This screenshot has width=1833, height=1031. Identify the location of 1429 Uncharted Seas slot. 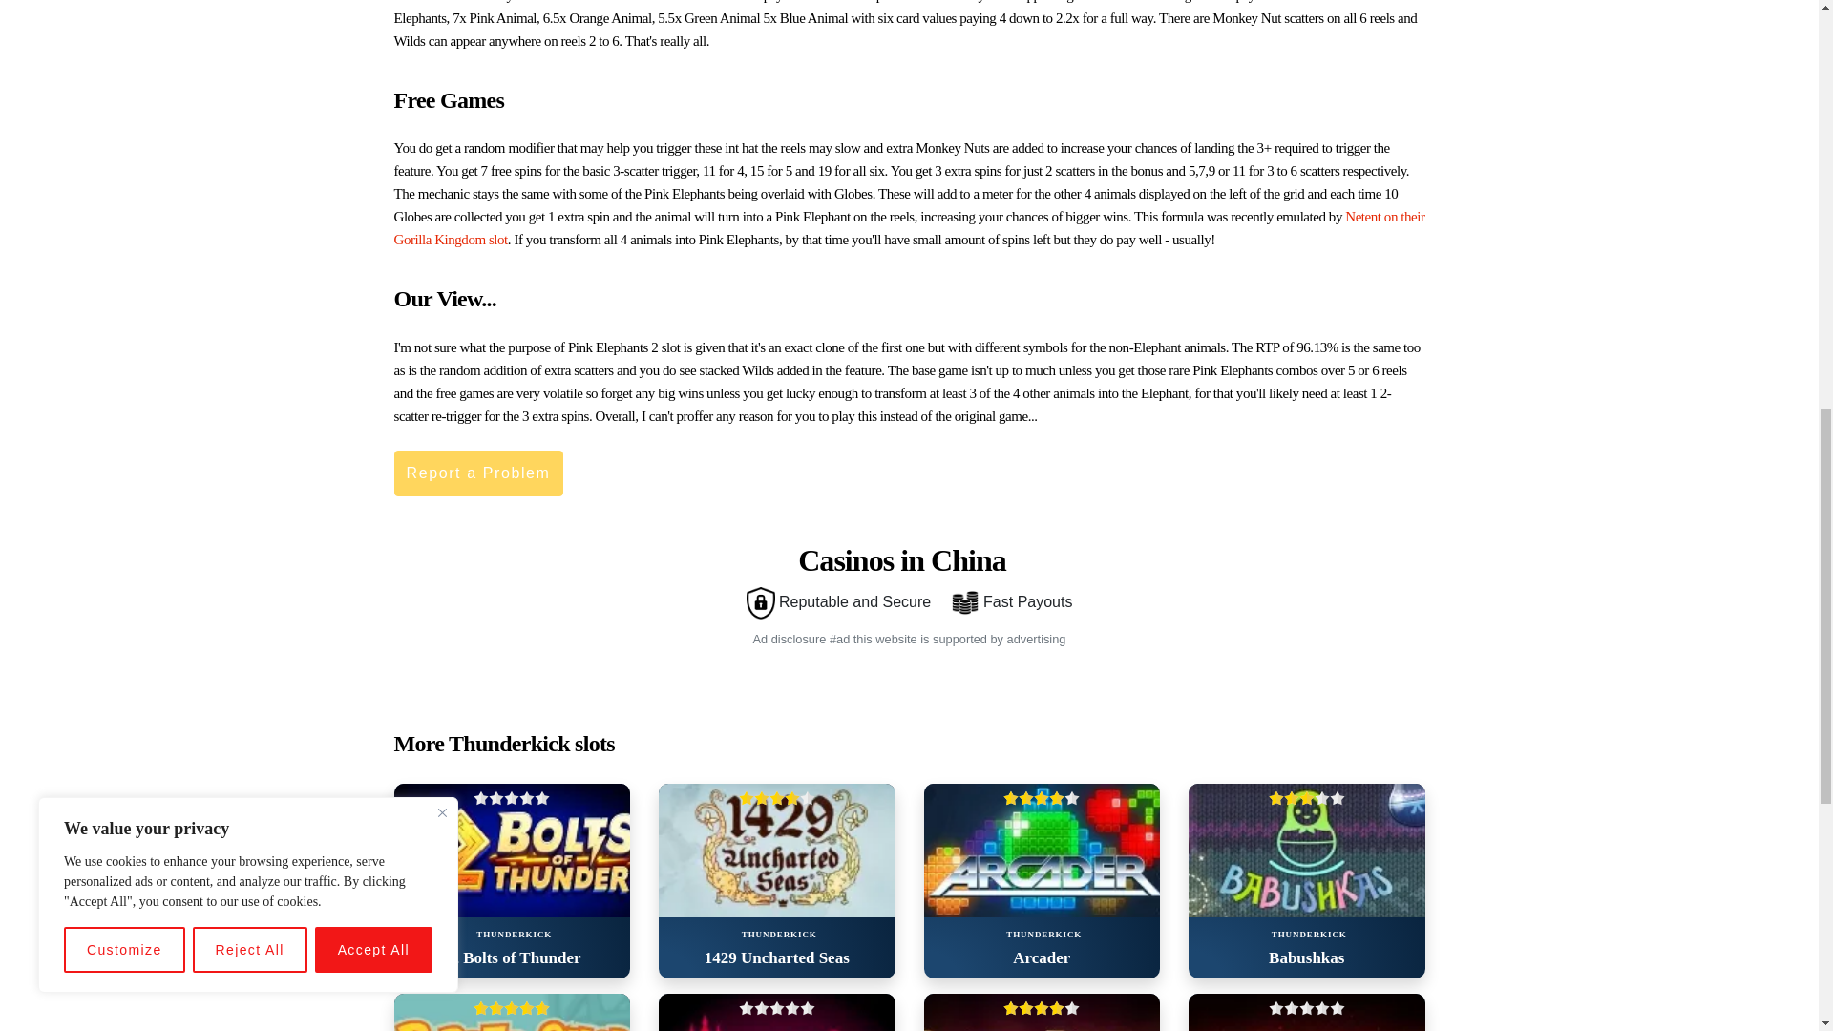
(777, 850).